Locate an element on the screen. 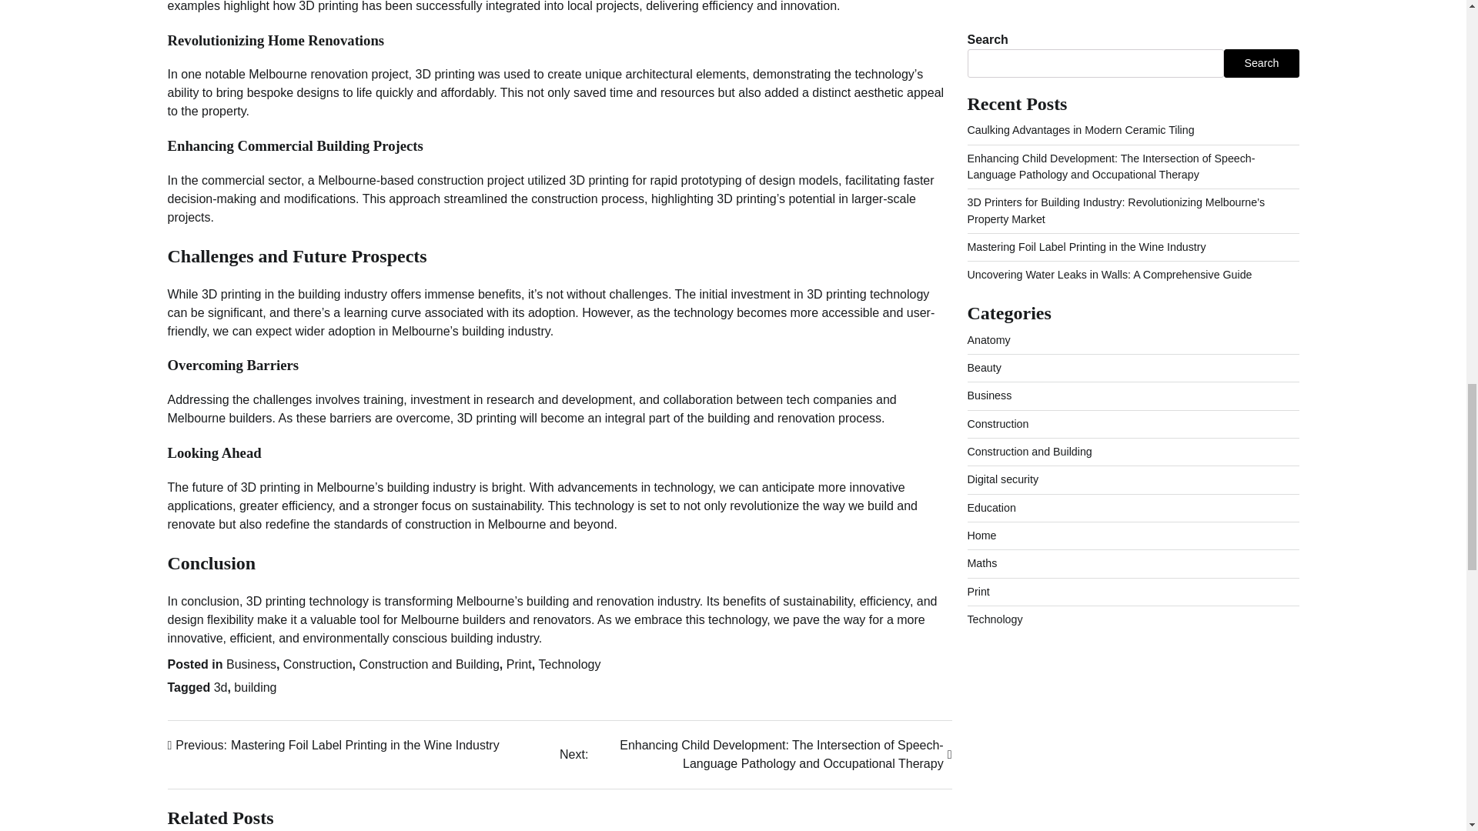 This screenshot has height=831, width=1478. Construction and Building is located at coordinates (333, 744).